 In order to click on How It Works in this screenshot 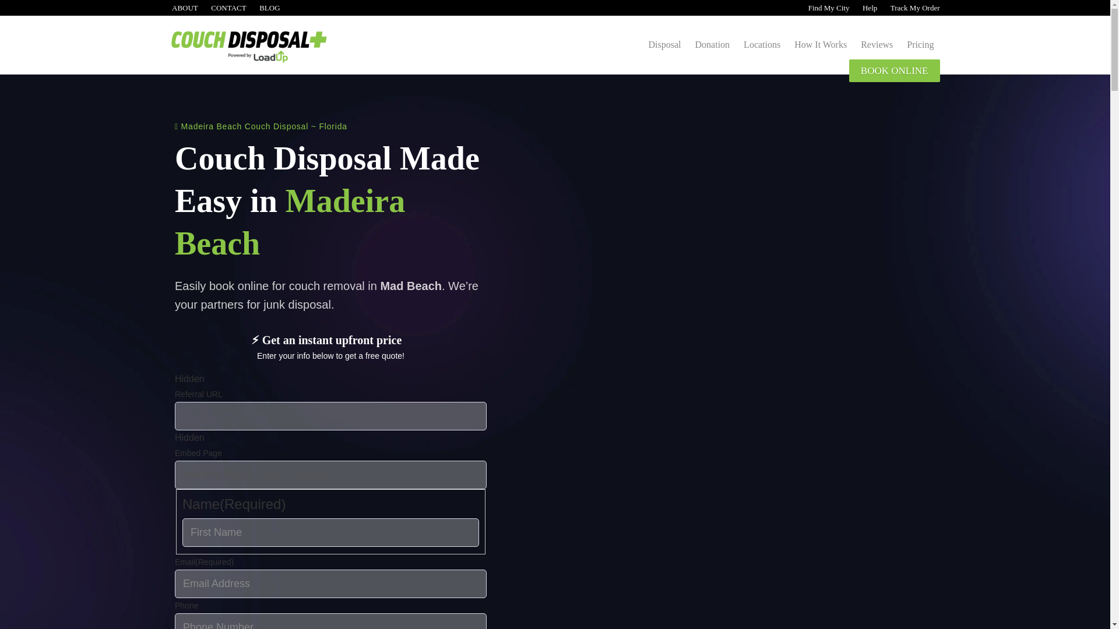, I will do `click(821, 44)`.